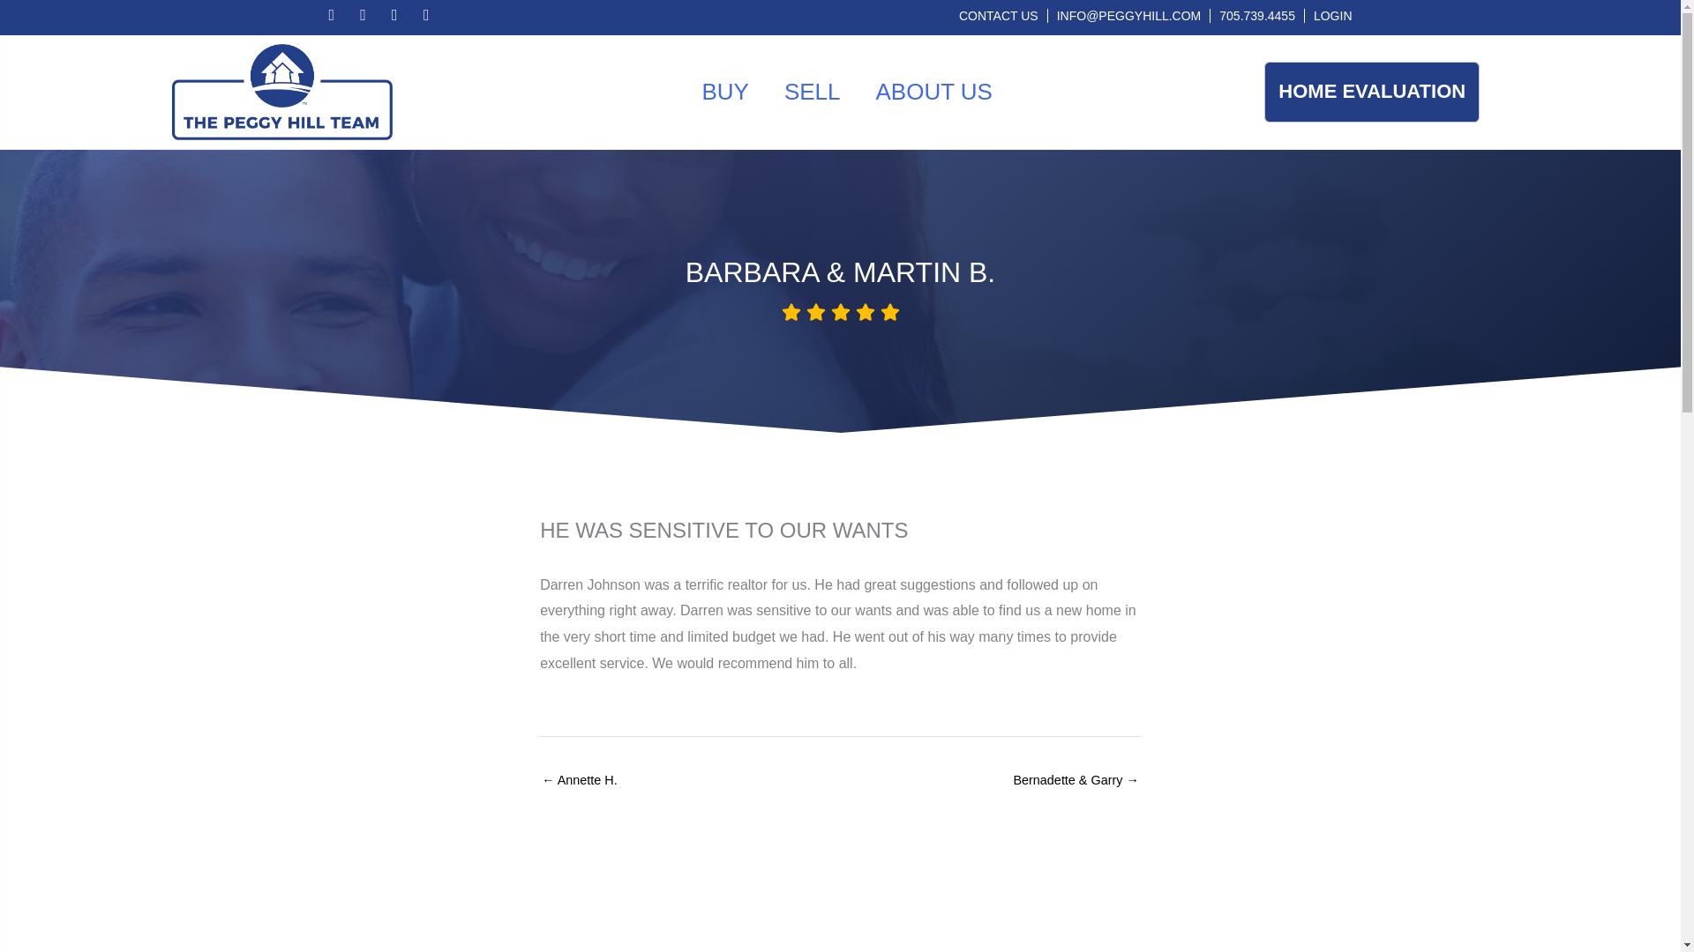 This screenshot has height=952, width=1694. I want to click on BUY, so click(723, 92).